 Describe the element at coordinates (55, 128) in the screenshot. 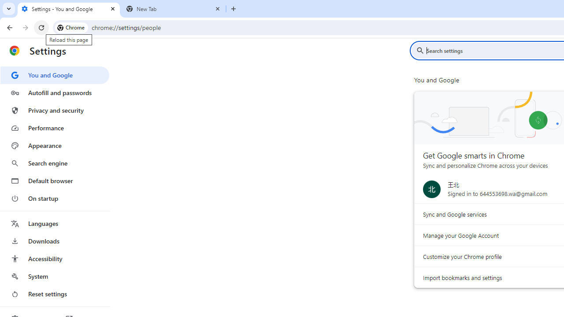

I see `Performance` at that location.